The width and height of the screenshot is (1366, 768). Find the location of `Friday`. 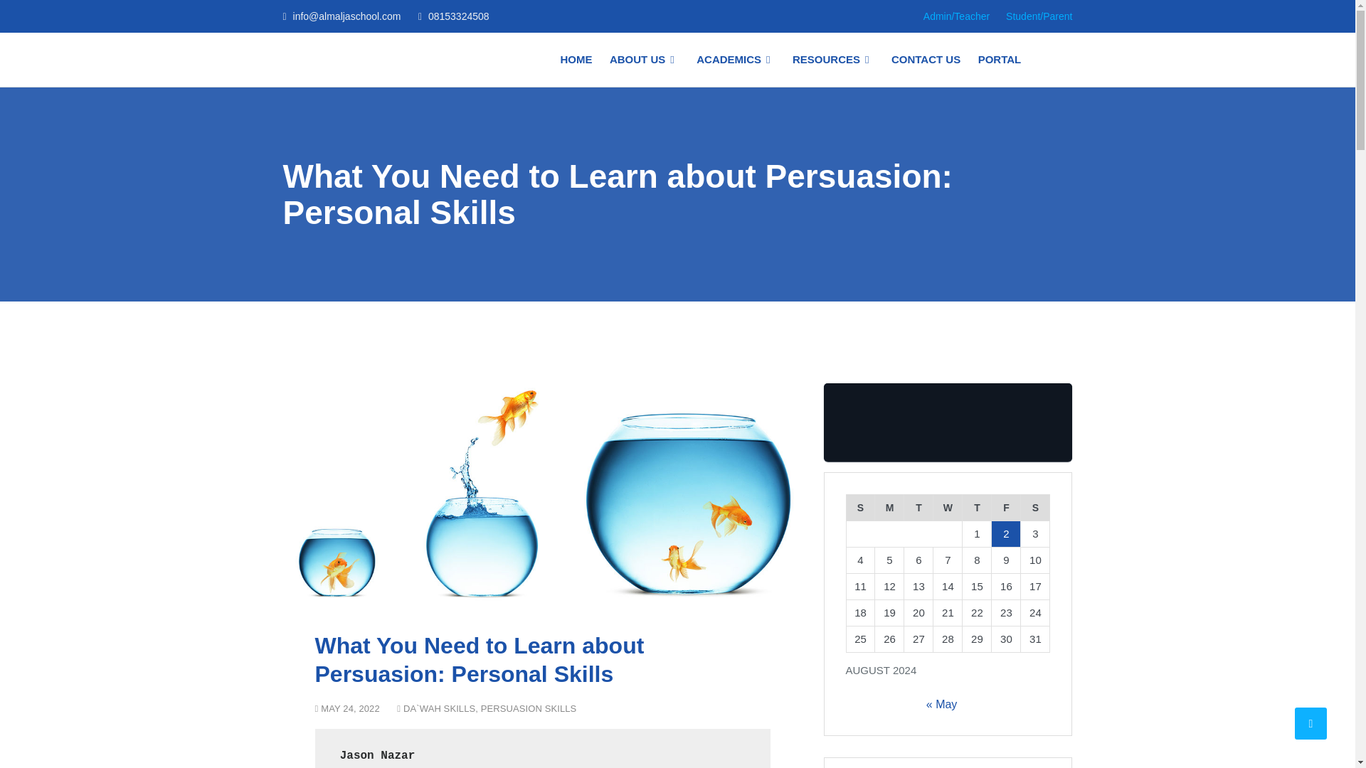

Friday is located at coordinates (1006, 508).